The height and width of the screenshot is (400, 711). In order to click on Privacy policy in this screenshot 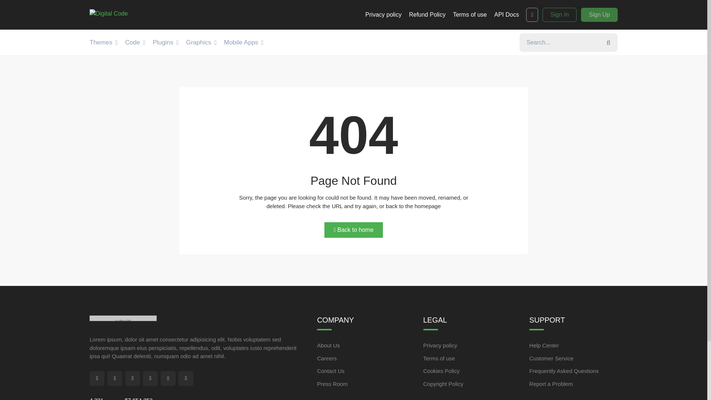, I will do `click(383, 15)`.